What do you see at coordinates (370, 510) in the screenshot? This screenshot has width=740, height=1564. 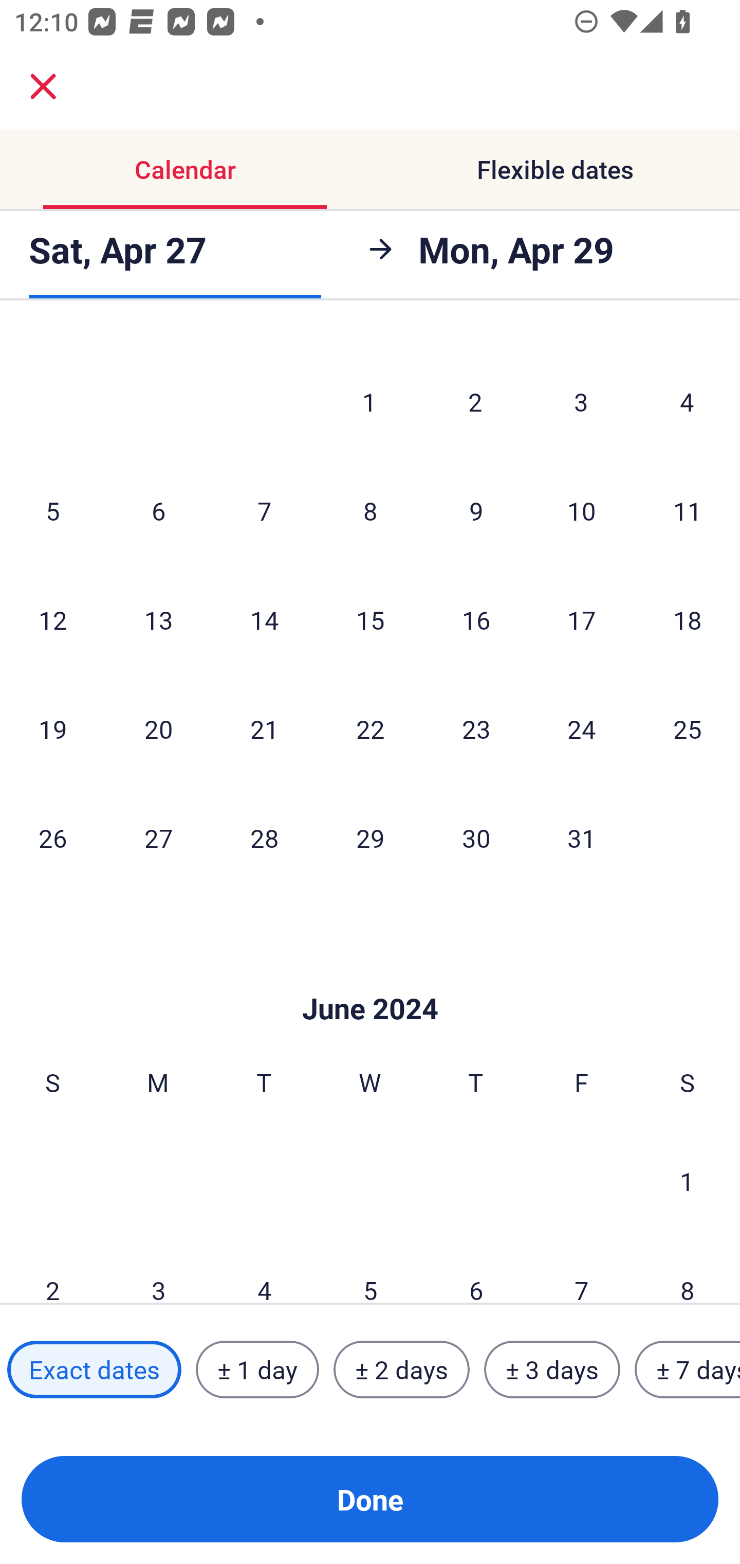 I see `8 Wednesday, May 8, 2024` at bounding box center [370, 510].